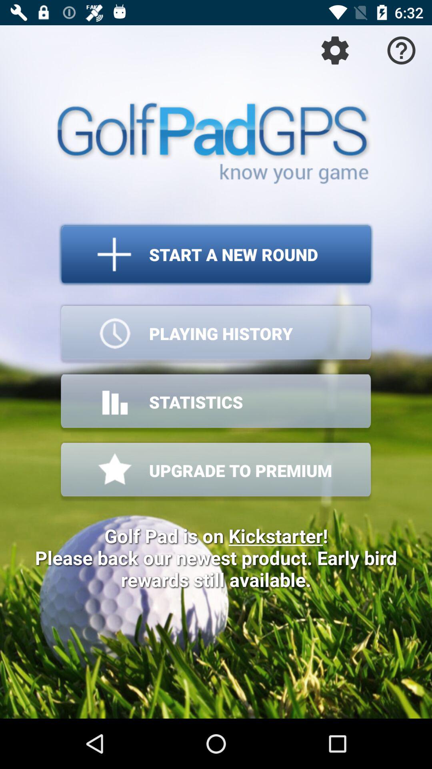  What do you see at coordinates (401, 50) in the screenshot?
I see `help` at bounding box center [401, 50].